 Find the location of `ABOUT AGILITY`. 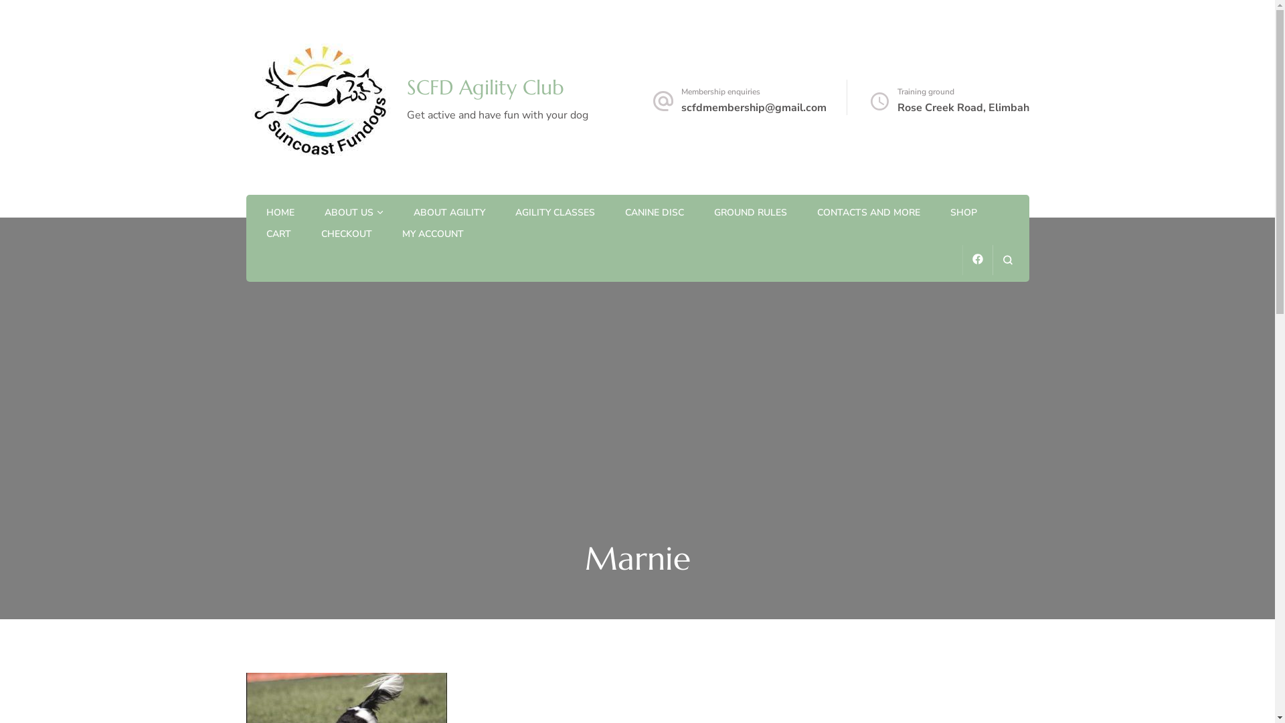

ABOUT AGILITY is located at coordinates (450, 214).